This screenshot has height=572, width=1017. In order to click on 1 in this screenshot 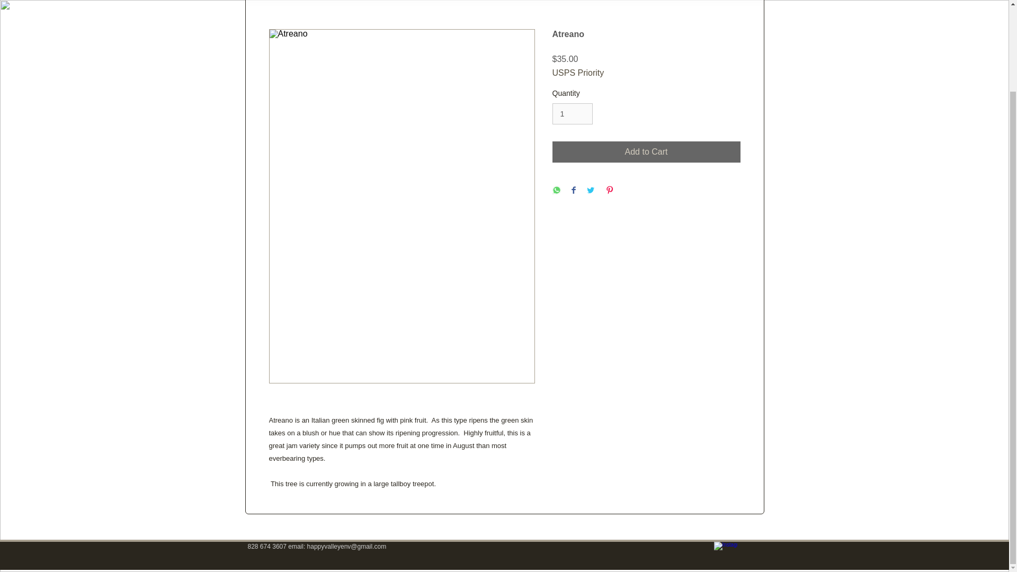, I will do `click(572, 114)`.